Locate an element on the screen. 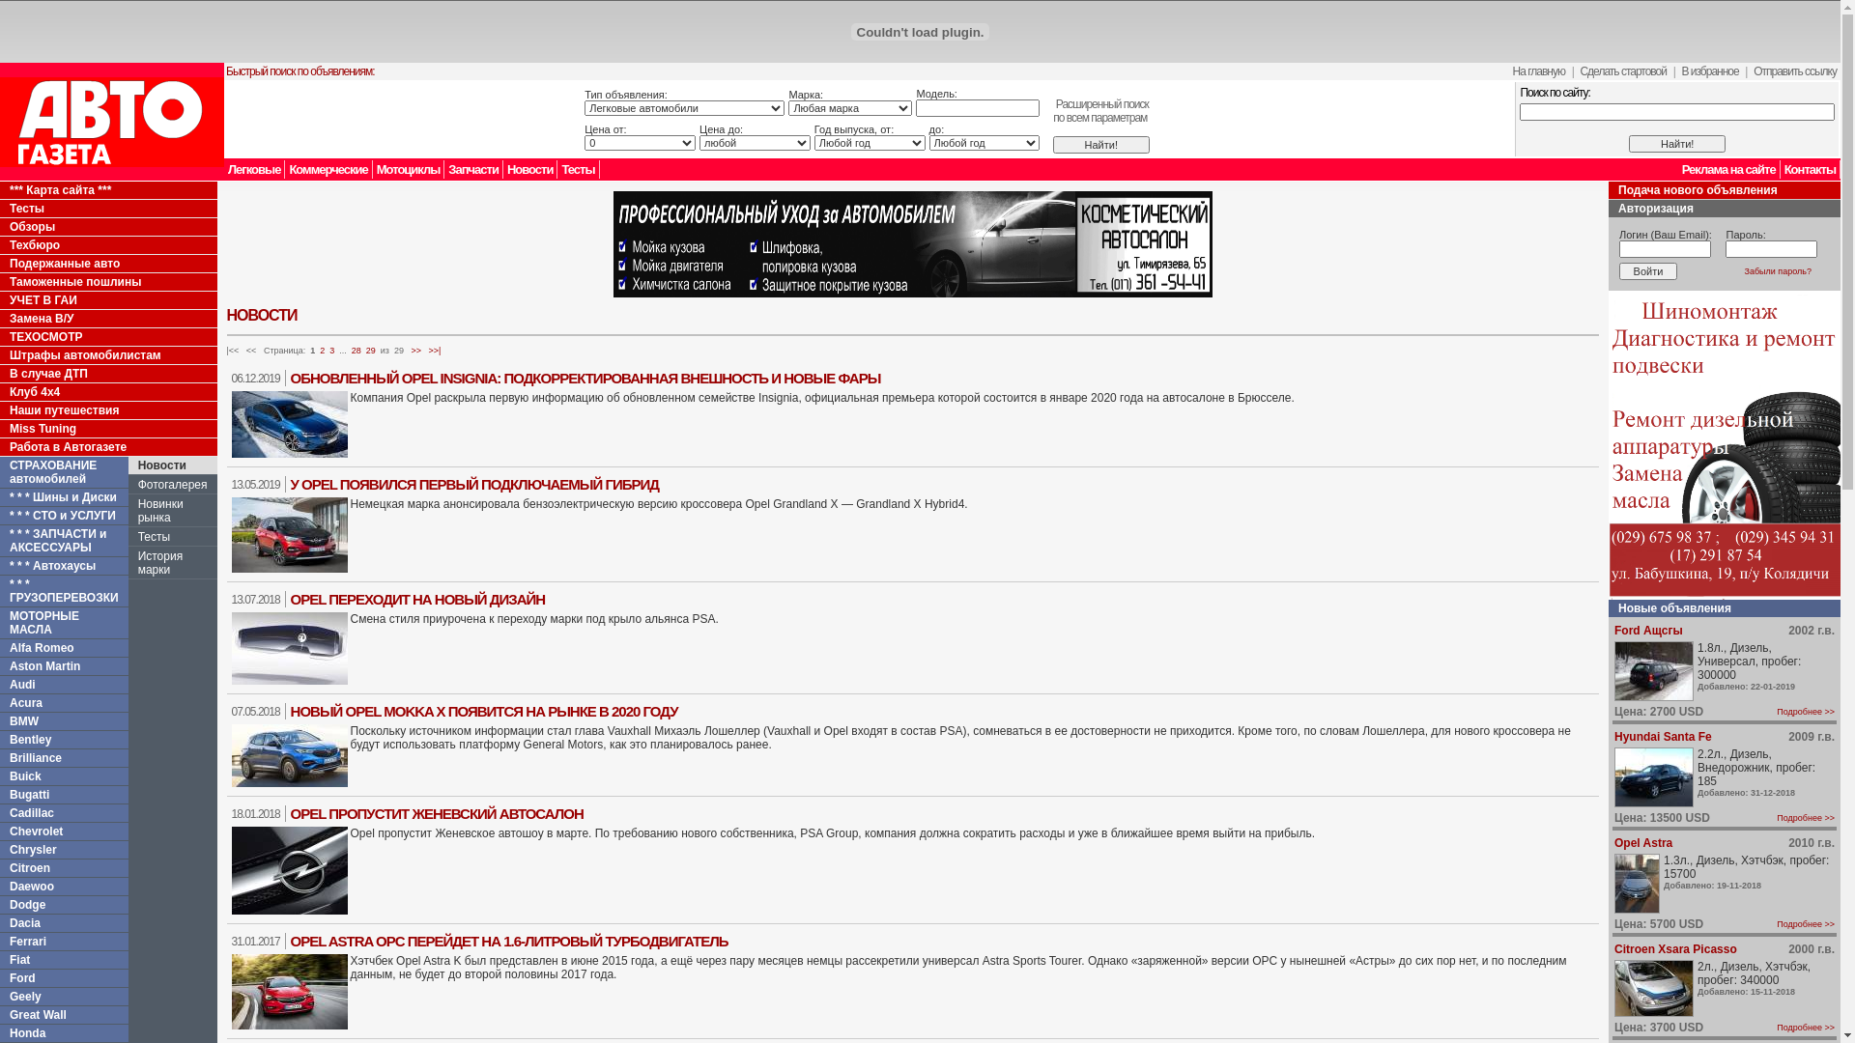 This screenshot has width=1855, height=1043. Fiat is located at coordinates (64, 960).